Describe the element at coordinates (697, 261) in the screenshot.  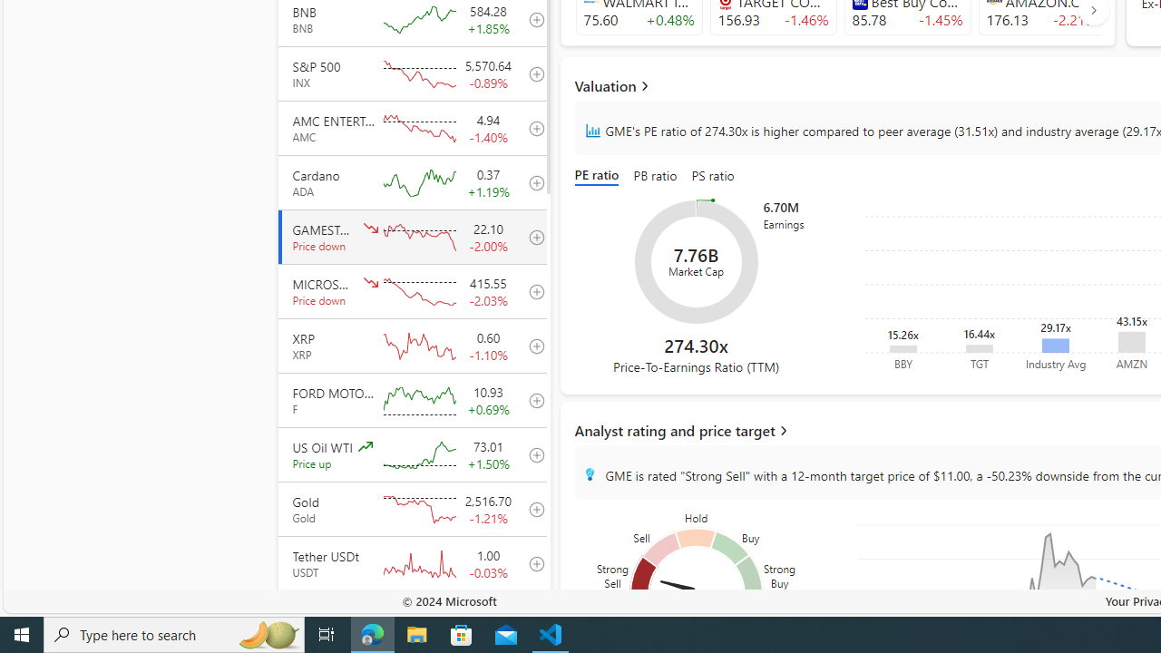
I see `Class: recharts-surface` at that location.